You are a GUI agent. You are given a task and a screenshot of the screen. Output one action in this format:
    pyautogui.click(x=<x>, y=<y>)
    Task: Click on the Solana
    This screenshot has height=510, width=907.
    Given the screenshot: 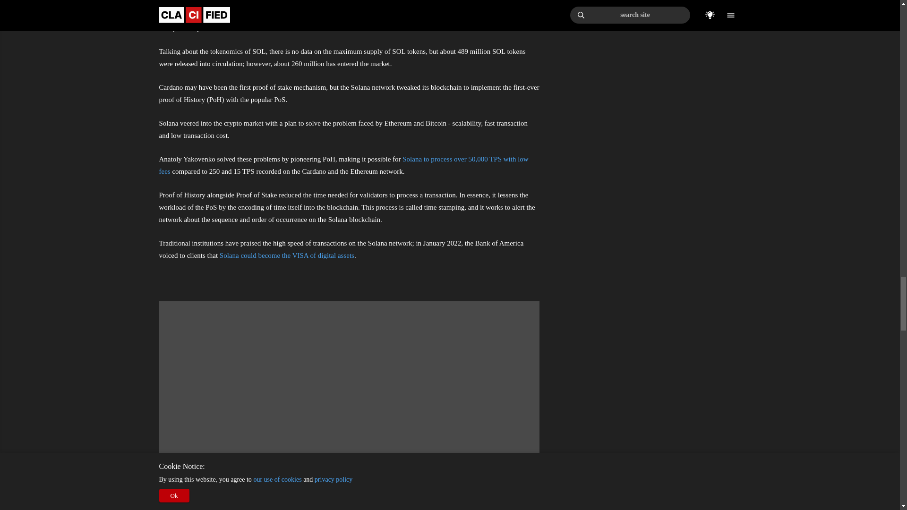 What is the action you would take?
    pyautogui.click(x=168, y=4)
    